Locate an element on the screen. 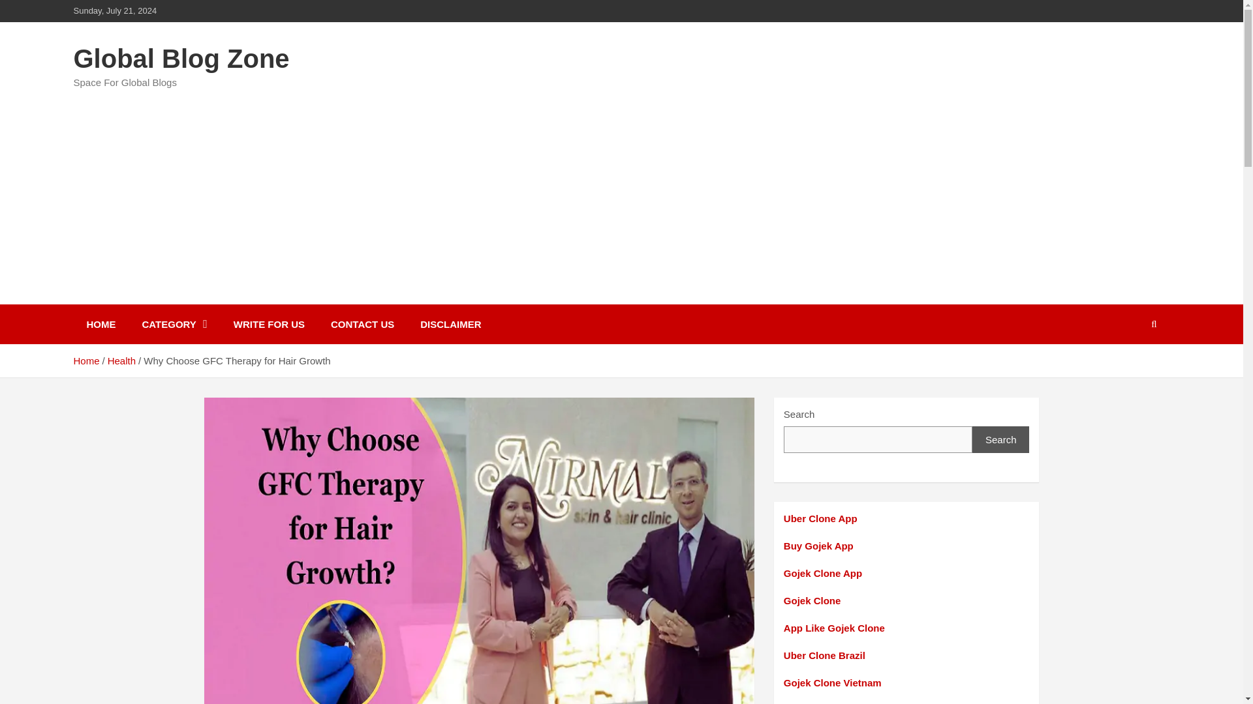 This screenshot has height=704, width=1253. Health is located at coordinates (121, 360).